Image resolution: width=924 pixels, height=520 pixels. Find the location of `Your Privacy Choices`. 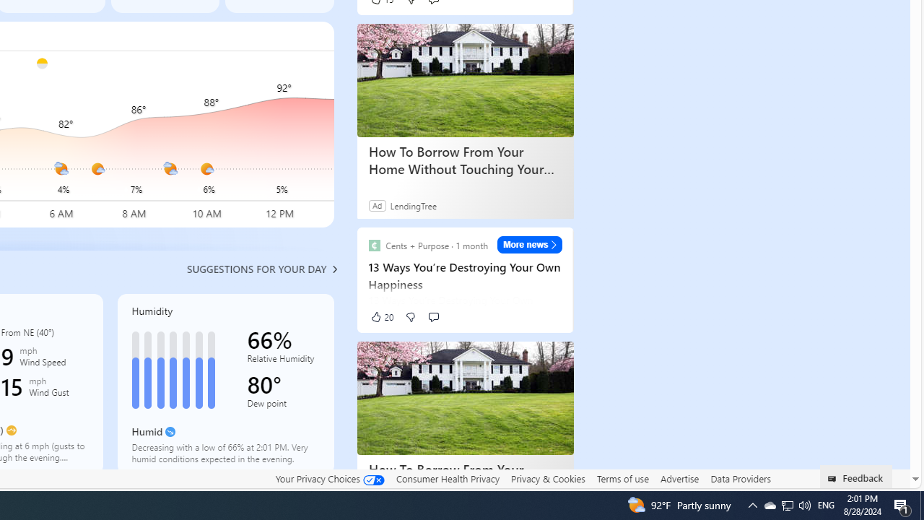

Your Privacy Choices is located at coordinates (329, 478).